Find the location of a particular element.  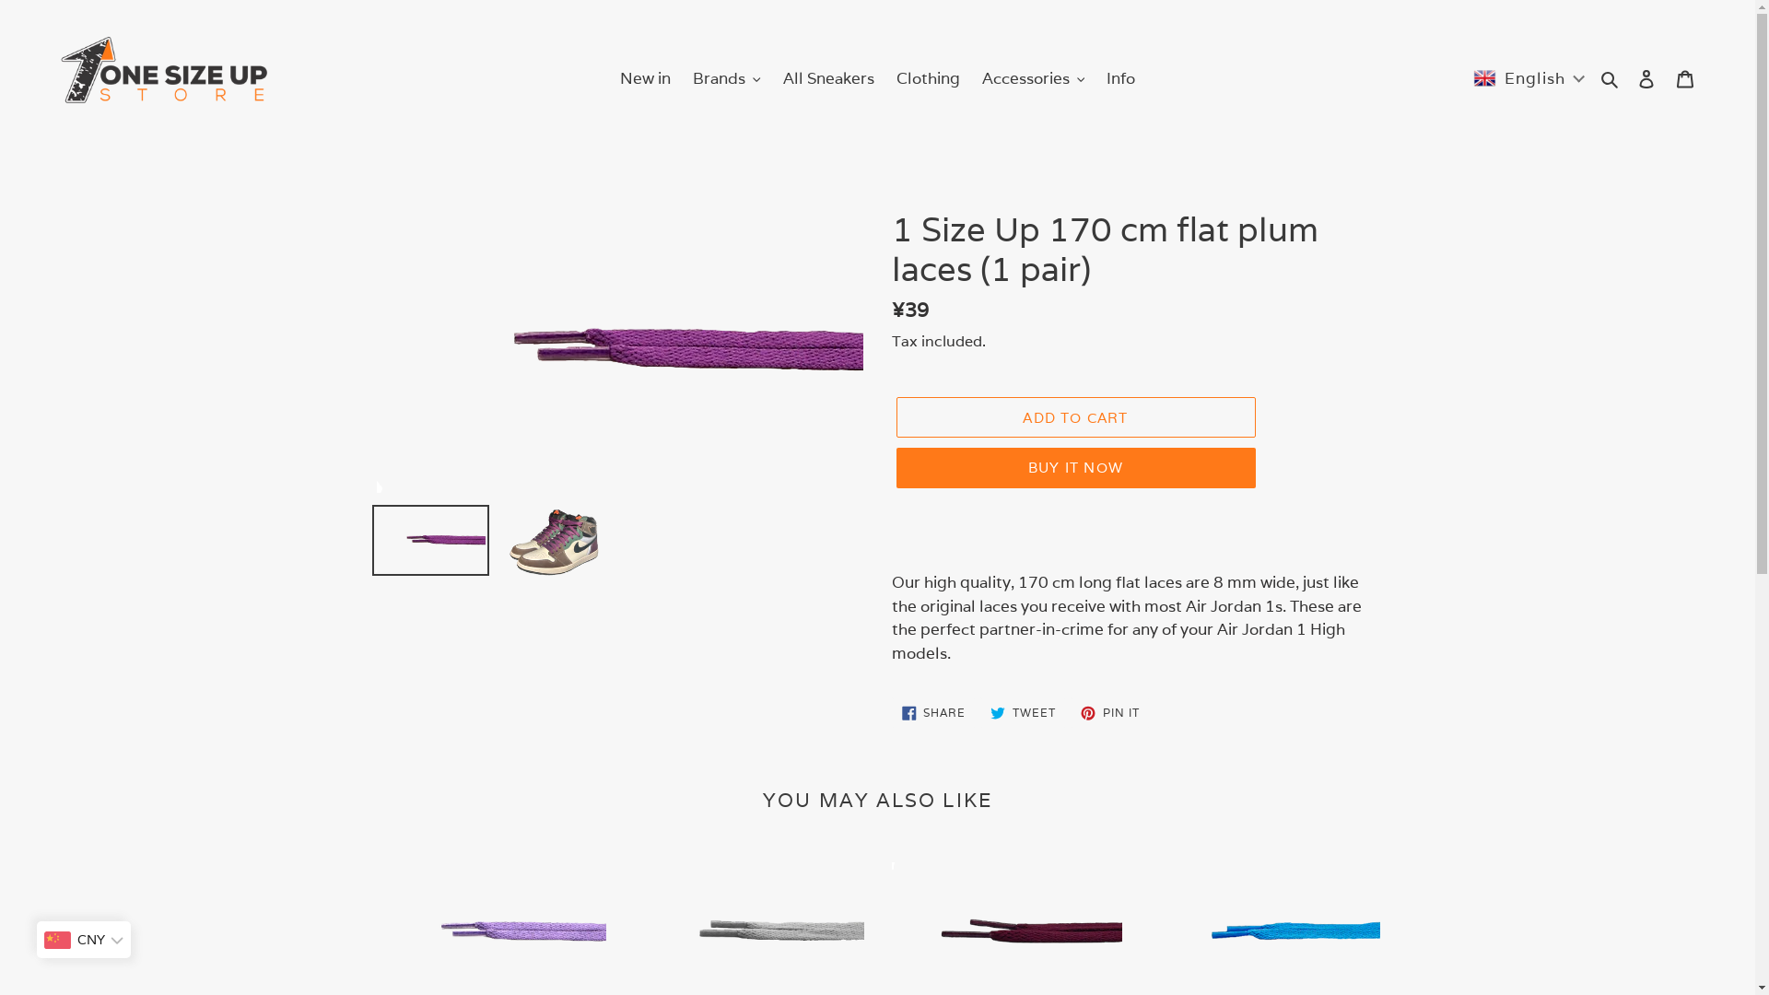

All Sneakers is located at coordinates (829, 79).